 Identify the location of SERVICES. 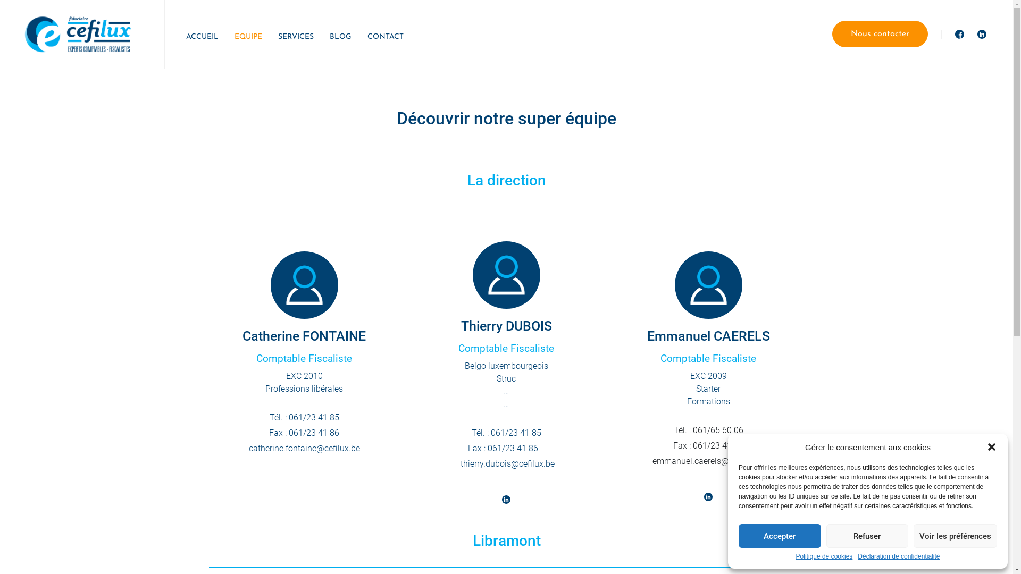
(296, 37).